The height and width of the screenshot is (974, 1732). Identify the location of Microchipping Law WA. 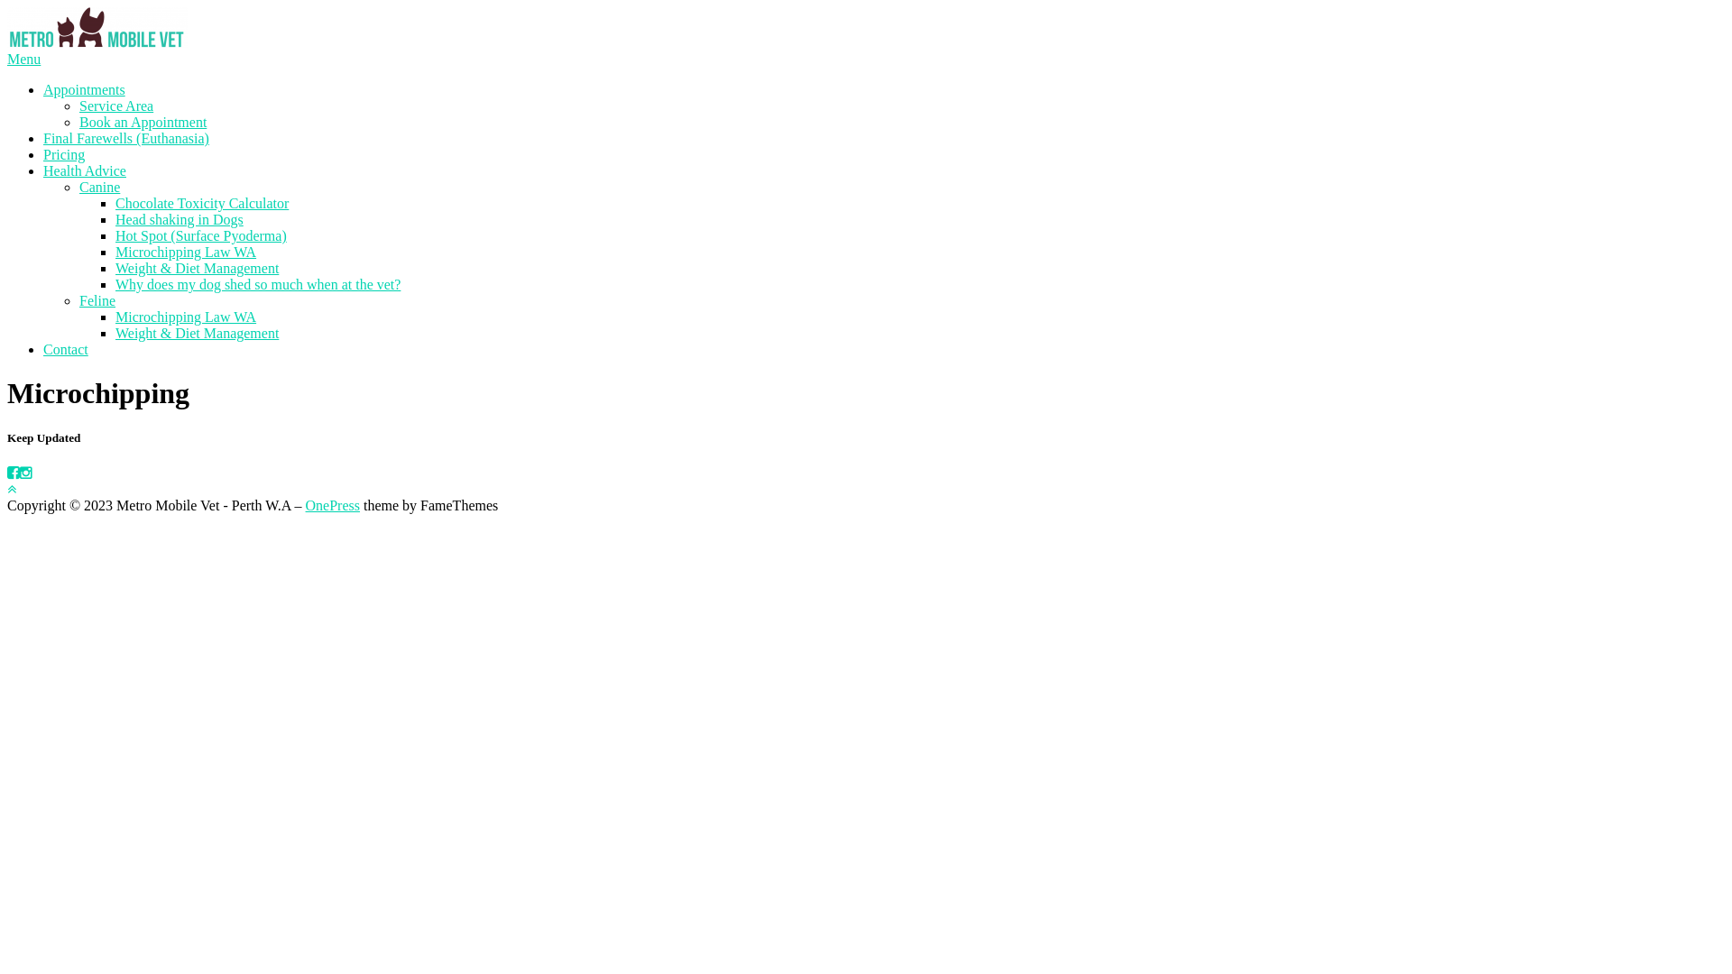
(186, 317).